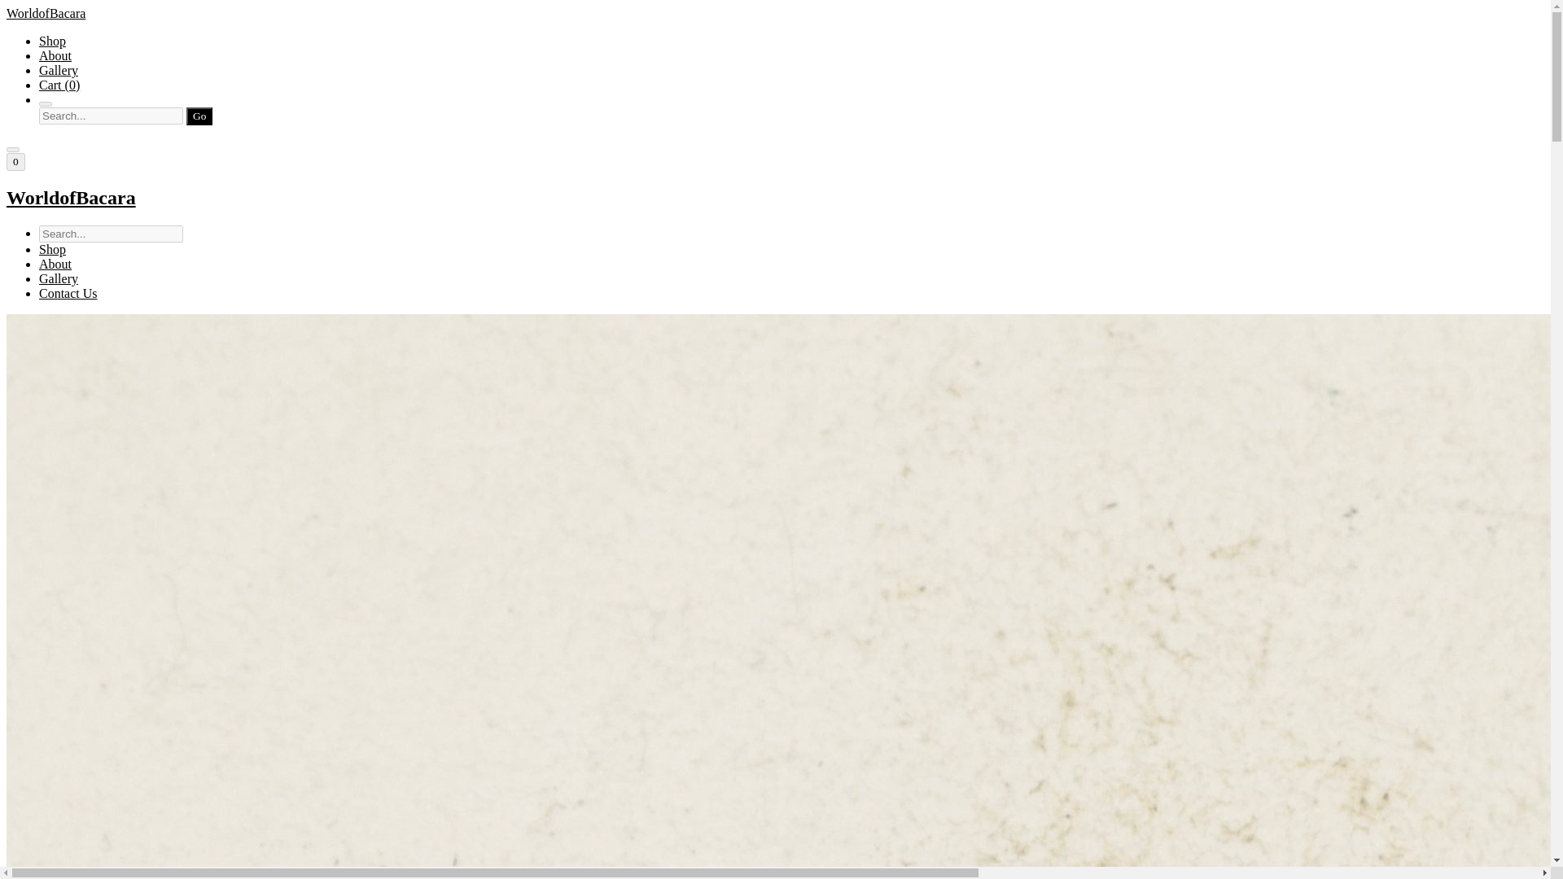 The height and width of the screenshot is (879, 1563). I want to click on Gallery, so click(59, 278).